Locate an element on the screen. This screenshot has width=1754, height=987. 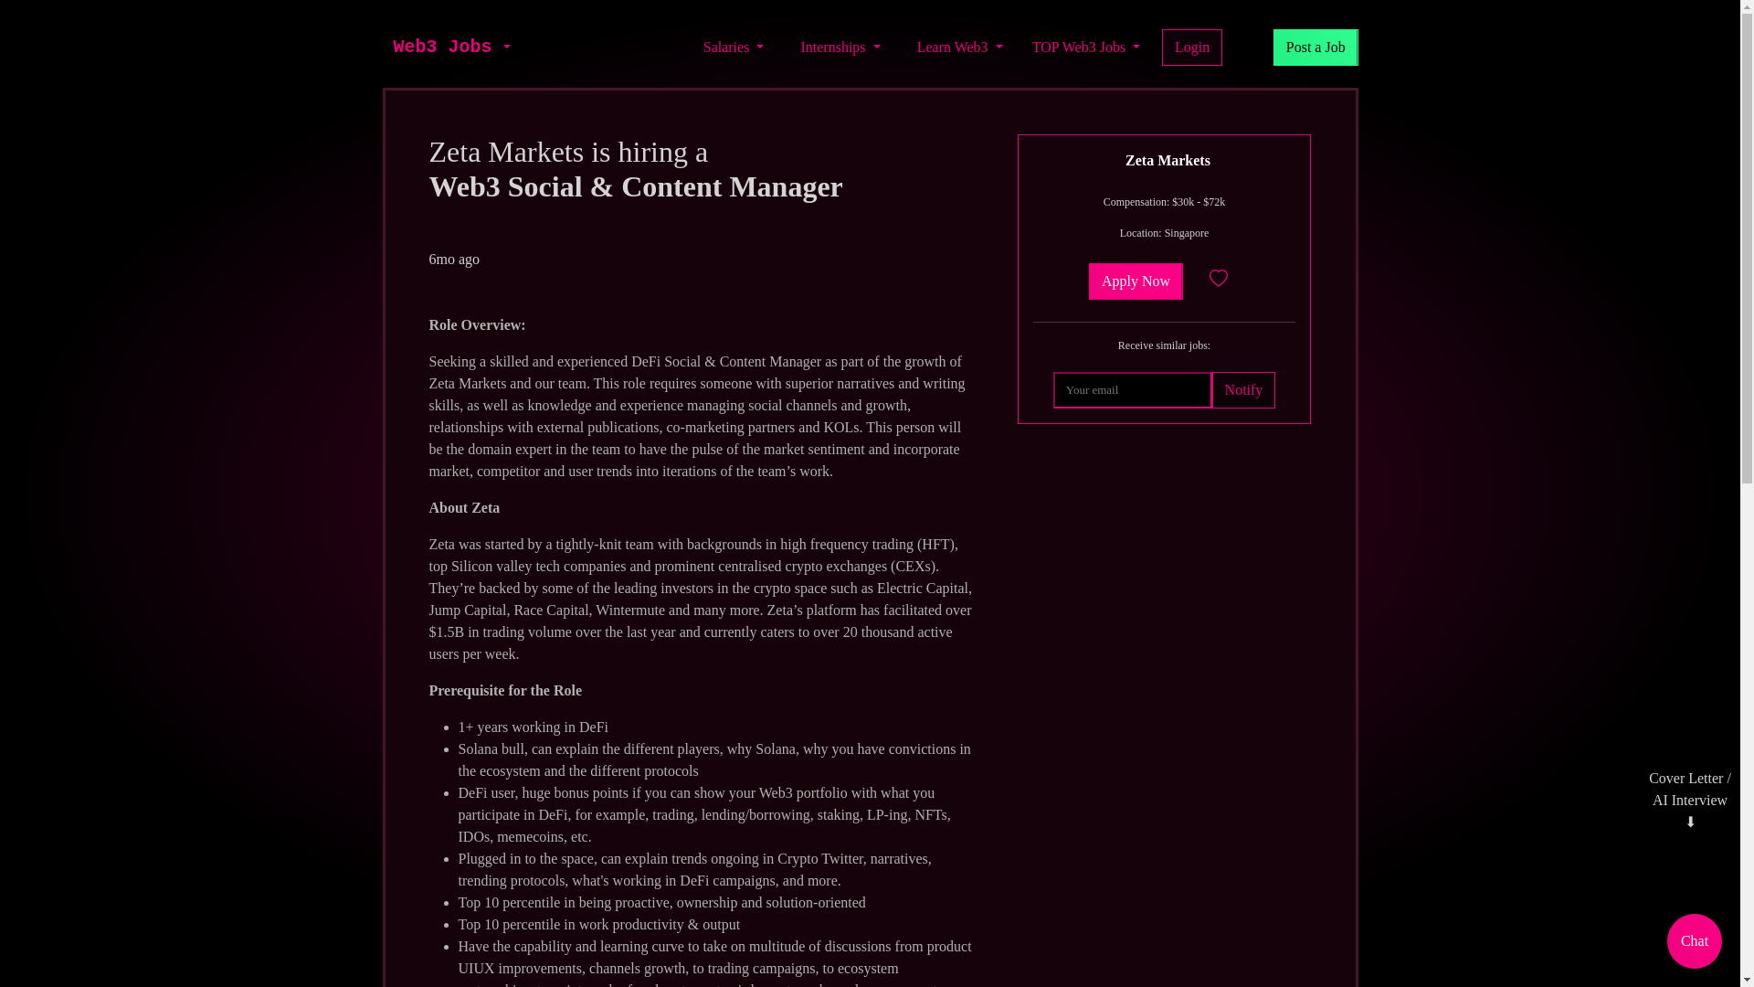
Internships is located at coordinates (840, 48).